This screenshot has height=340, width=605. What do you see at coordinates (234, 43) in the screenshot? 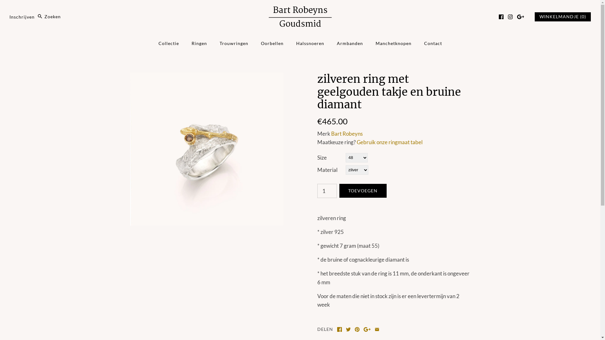
I see `Trouwringen` at bounding box center [234, 43].